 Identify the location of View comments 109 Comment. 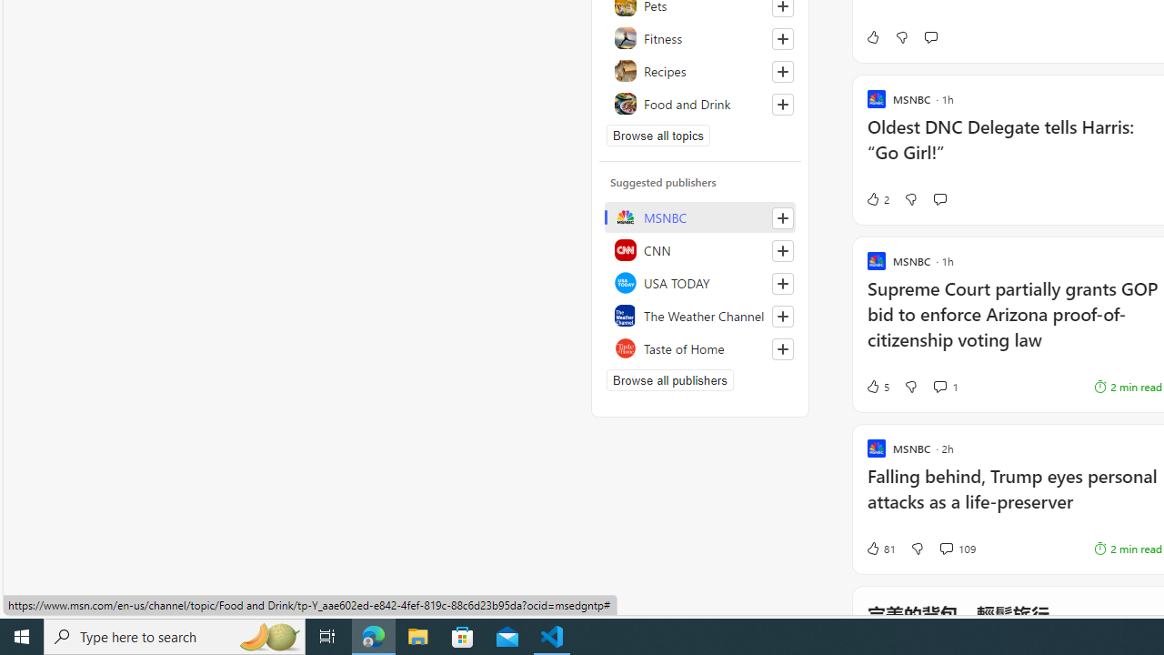
(957, 548).